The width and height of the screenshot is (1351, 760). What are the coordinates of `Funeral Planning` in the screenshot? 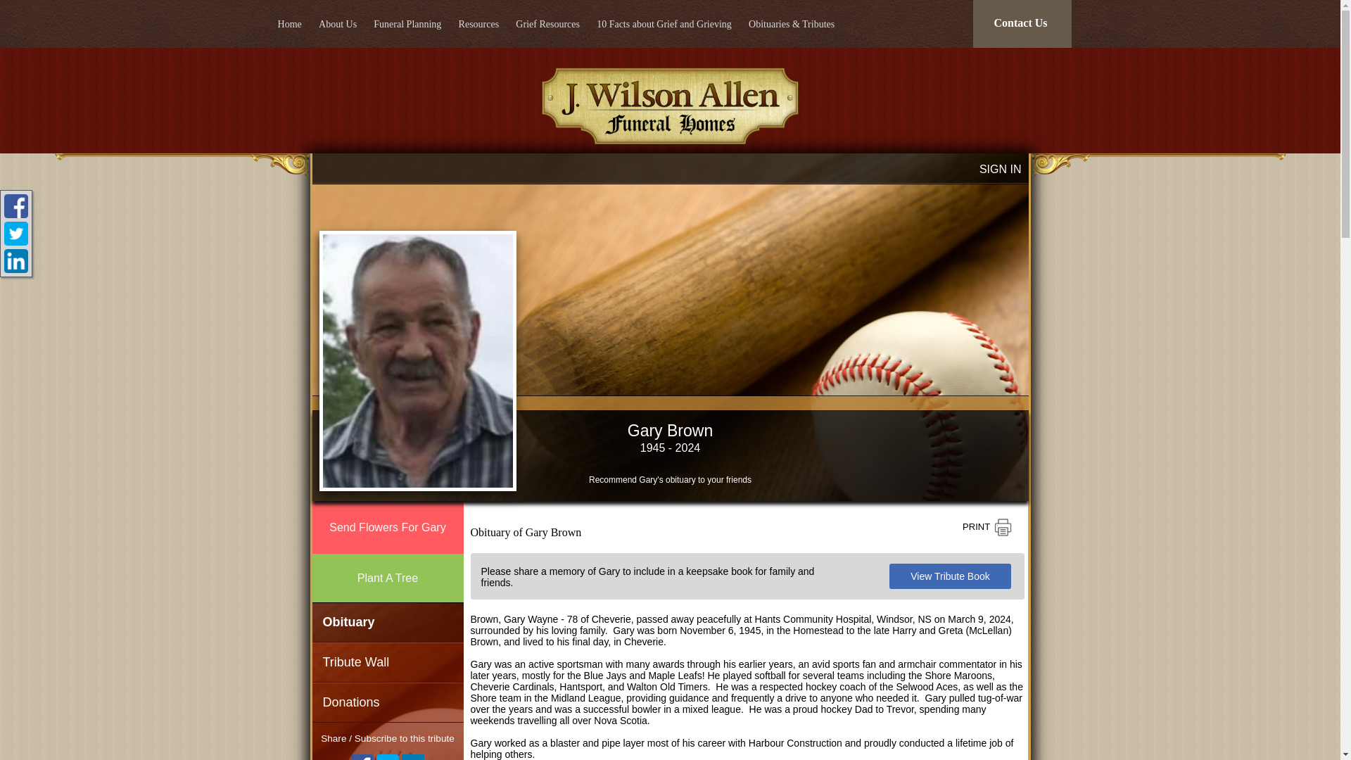 It's located at (407, 23).